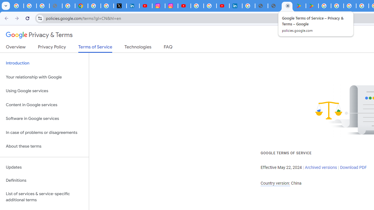 The image size is (374, 210). What do you see at coordinates (248, 6) in the screenshot?
I see `Sign in - Google Accounts` at bounding box center [248, 6].